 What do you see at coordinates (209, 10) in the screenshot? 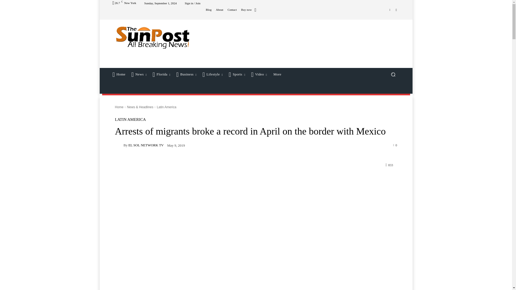
I see `Blog` at bounding box center [209, 10].